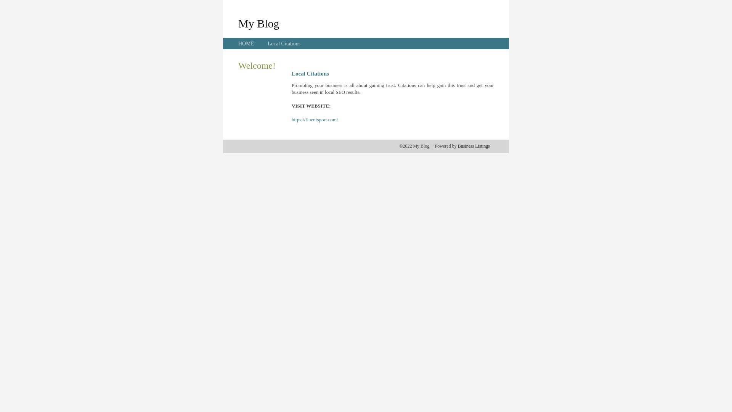 The width and height of the screenshot is (732, 412). I want to click on https://fluentsport.com/, so click(315, 120).